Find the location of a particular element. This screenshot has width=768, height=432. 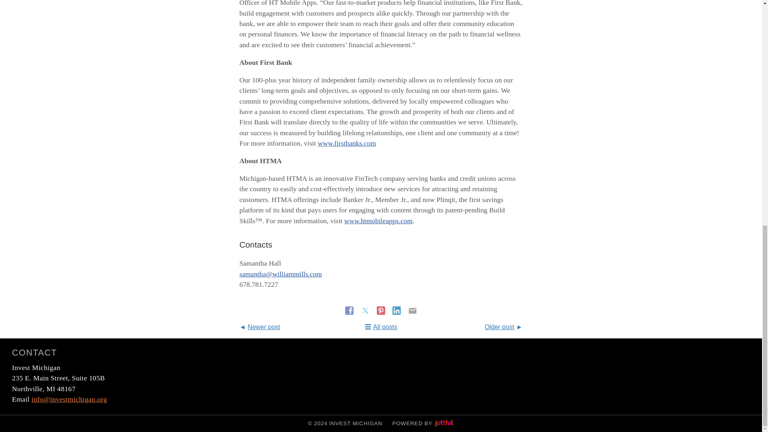

www.firstbanks.com is located at coordinates (346, 143).